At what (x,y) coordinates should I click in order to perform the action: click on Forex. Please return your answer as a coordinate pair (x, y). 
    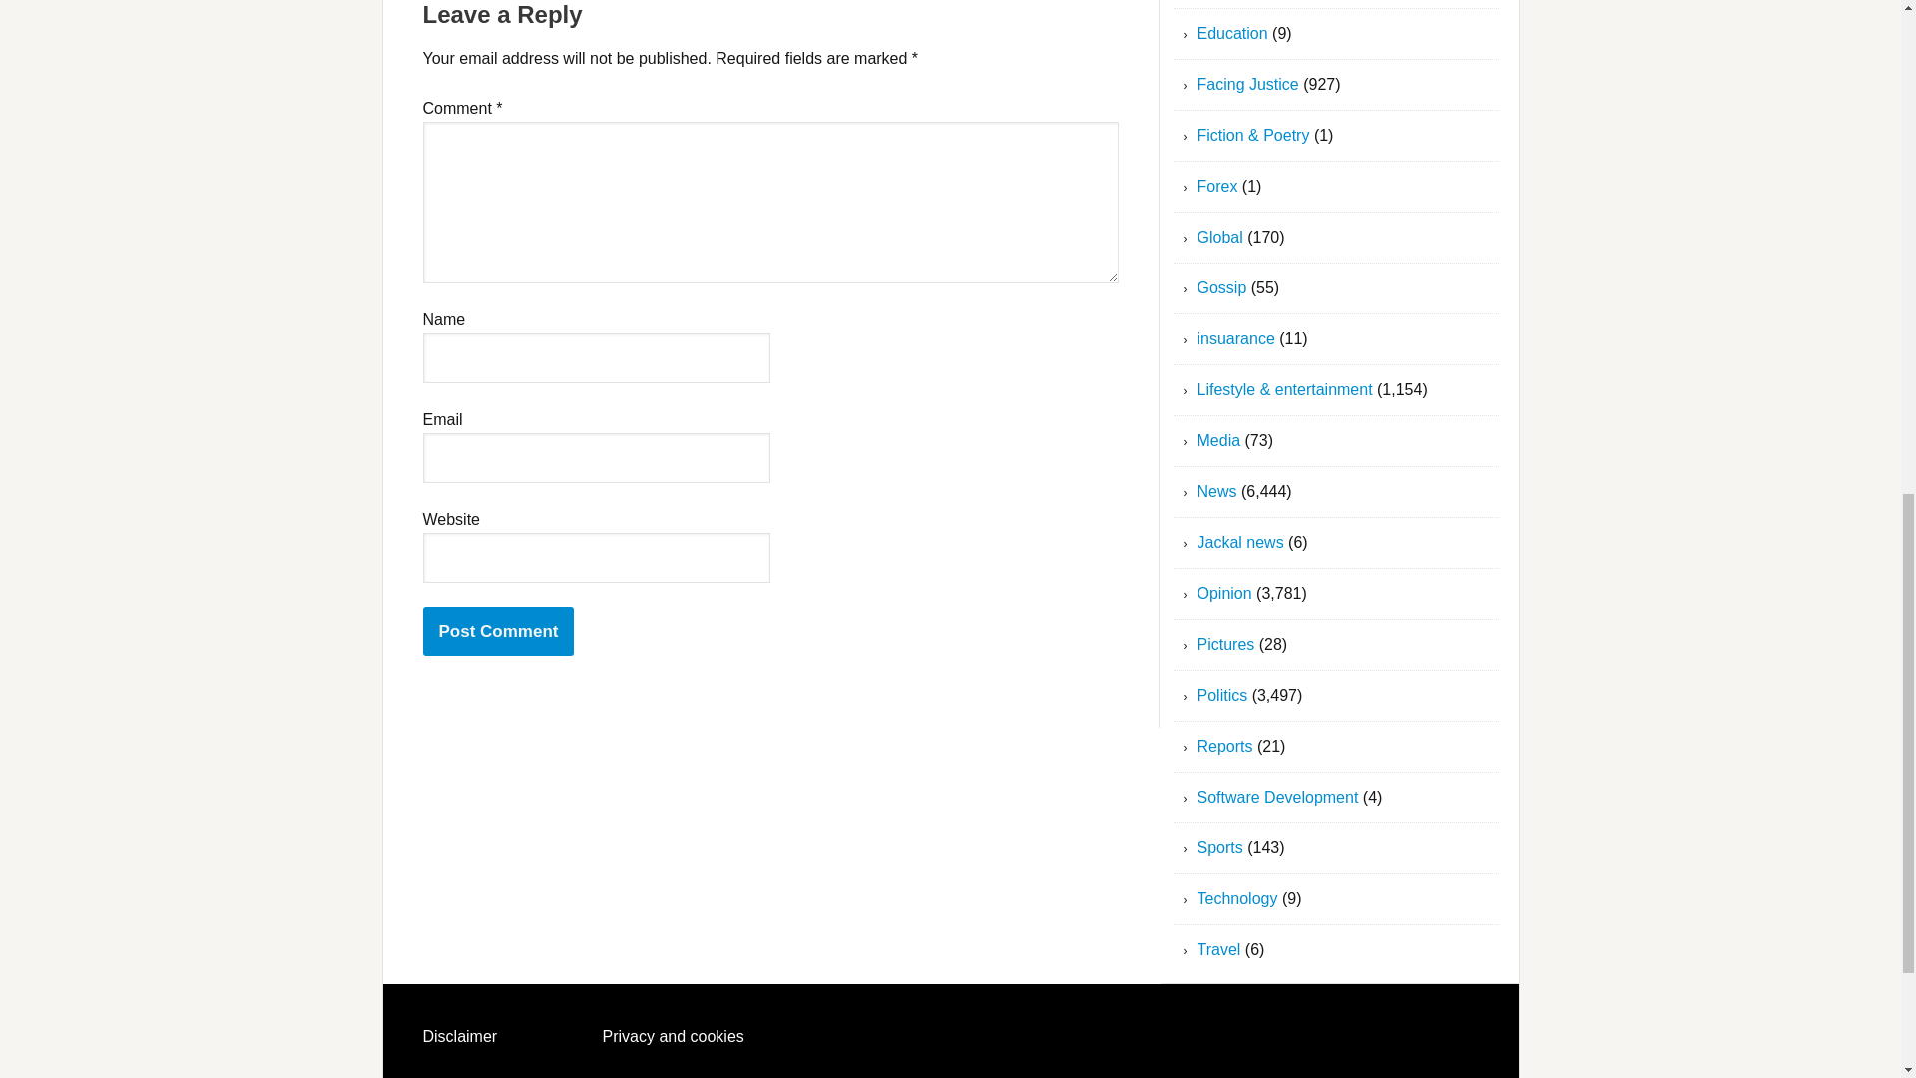
    Looking at the image, I should click on (1217, 186).